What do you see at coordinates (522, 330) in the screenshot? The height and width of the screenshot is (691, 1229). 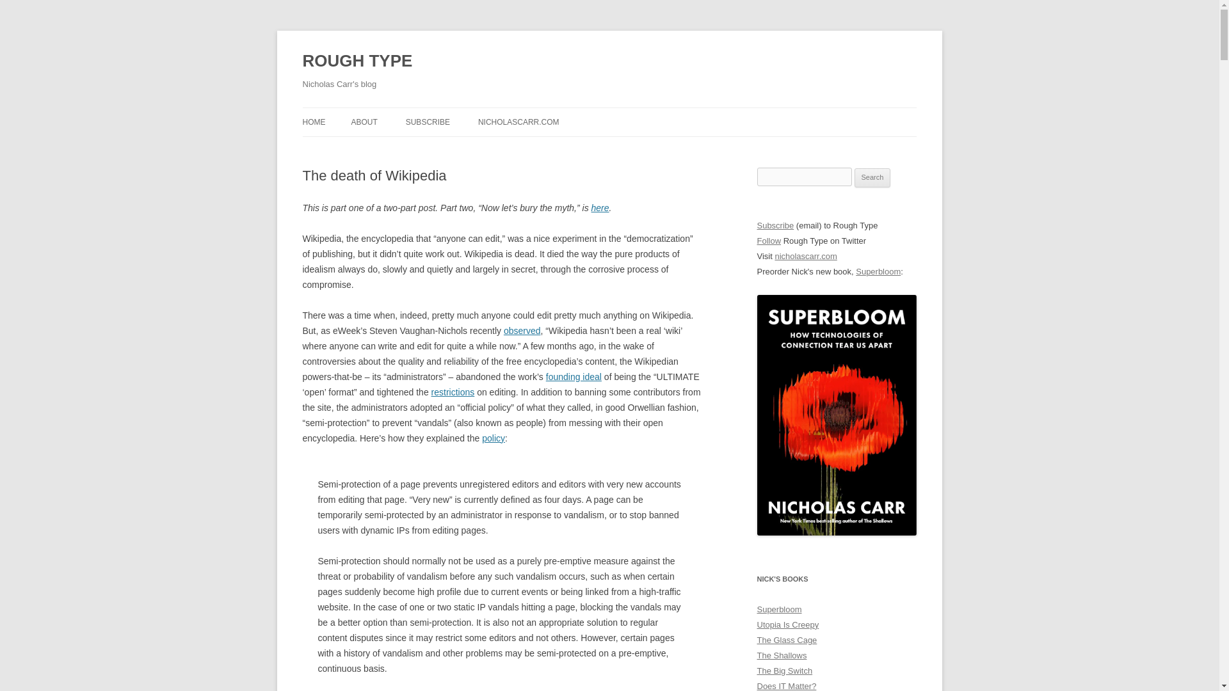 I see `observed` at bounding box center [522, 330].